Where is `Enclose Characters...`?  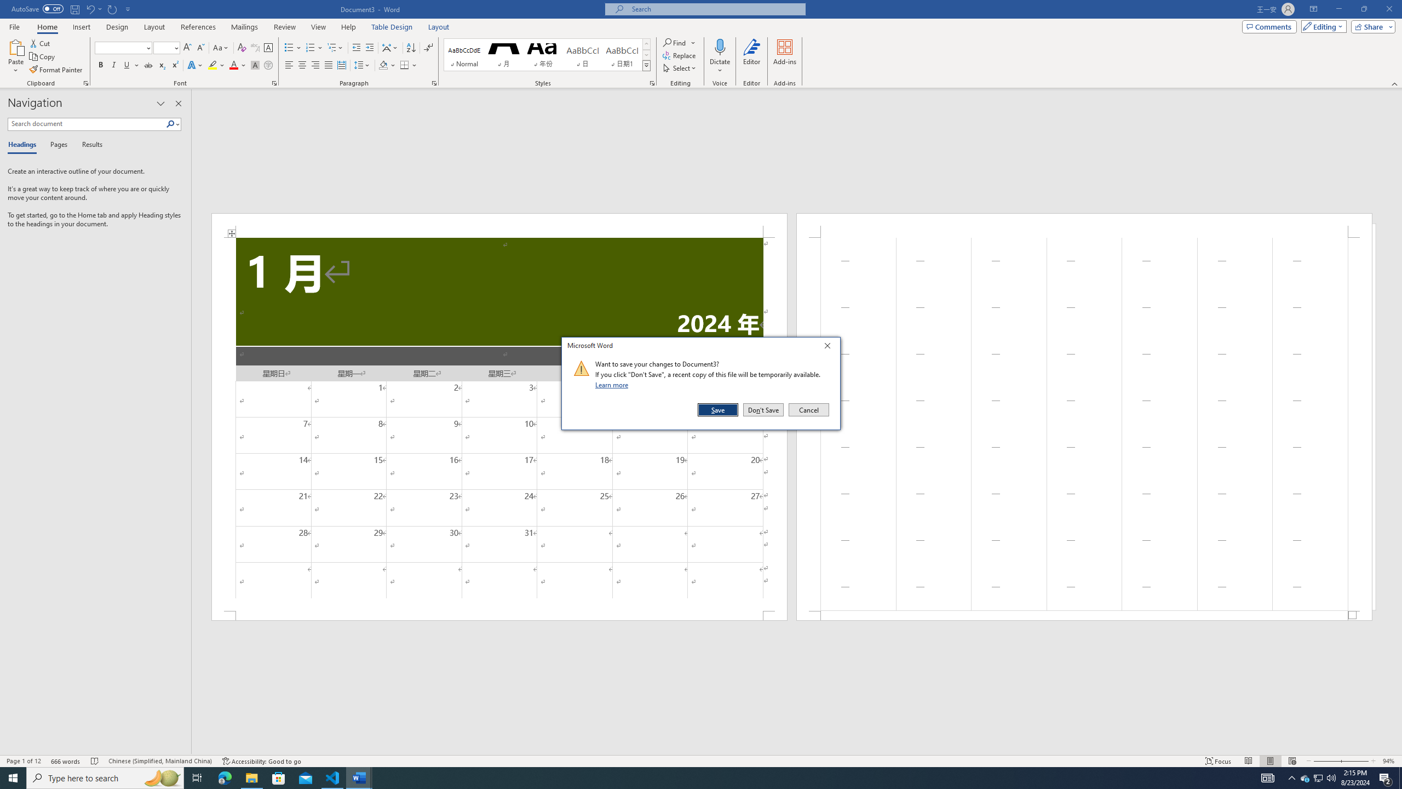 Enclose Characters... is located at coordinates (194, 66).